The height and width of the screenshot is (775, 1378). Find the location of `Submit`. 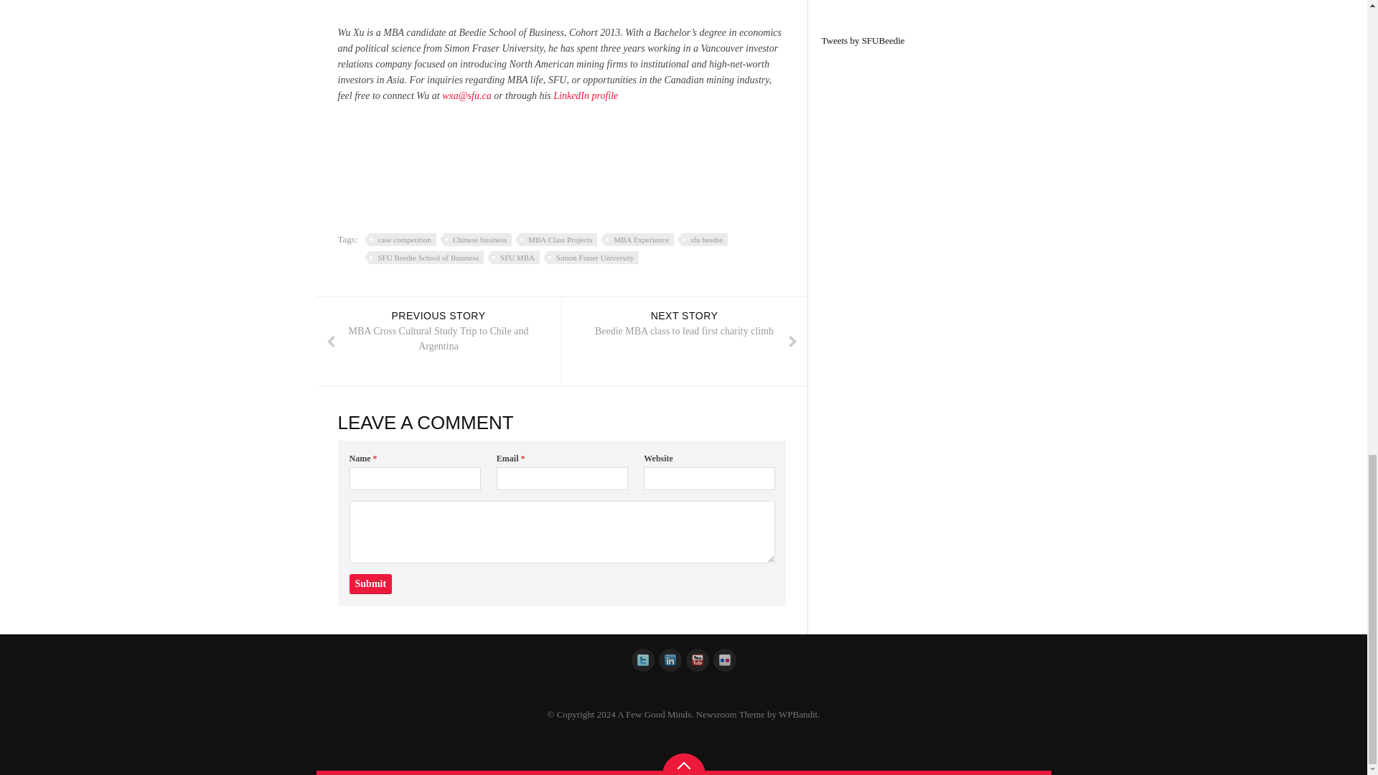

Submit is located at coordinates (423, 257).